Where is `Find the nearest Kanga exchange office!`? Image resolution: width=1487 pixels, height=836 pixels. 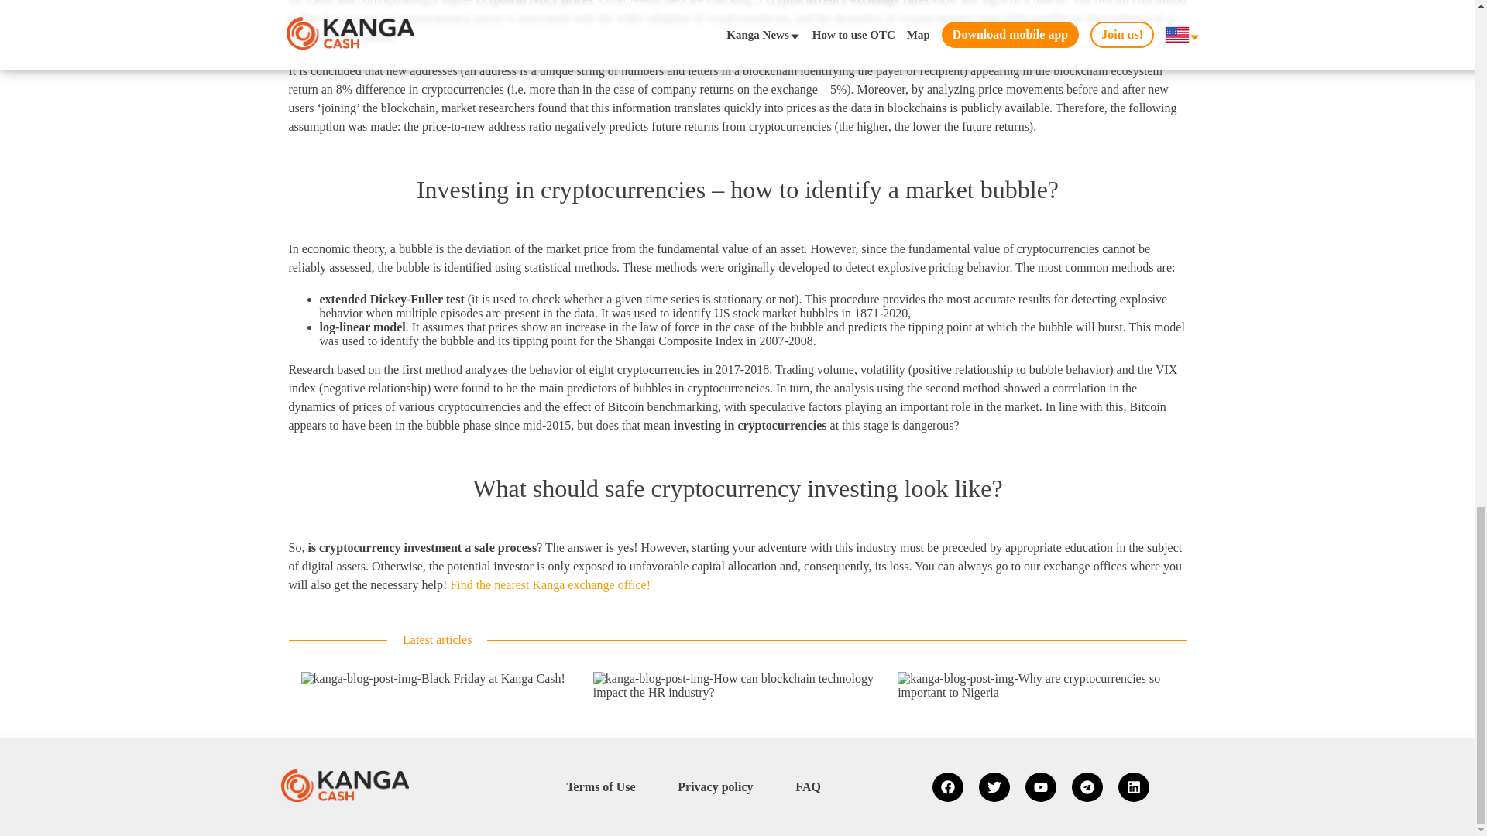 Find the nearest Kanga exchange office! is located at coordinates (550, 584).